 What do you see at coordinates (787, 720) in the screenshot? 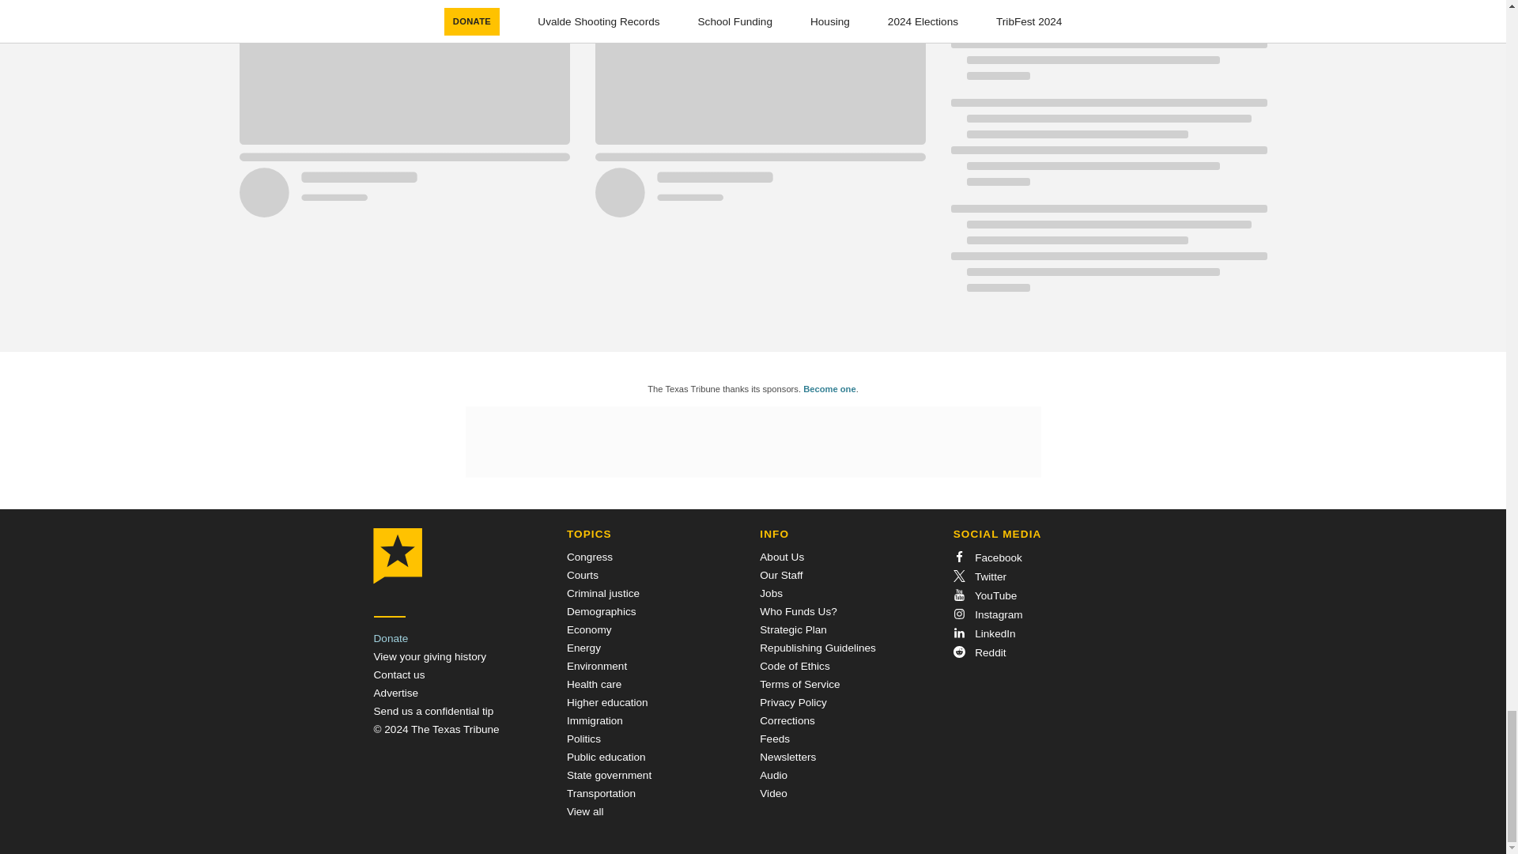
I see `Corrections` at bounding box center [787, 720].